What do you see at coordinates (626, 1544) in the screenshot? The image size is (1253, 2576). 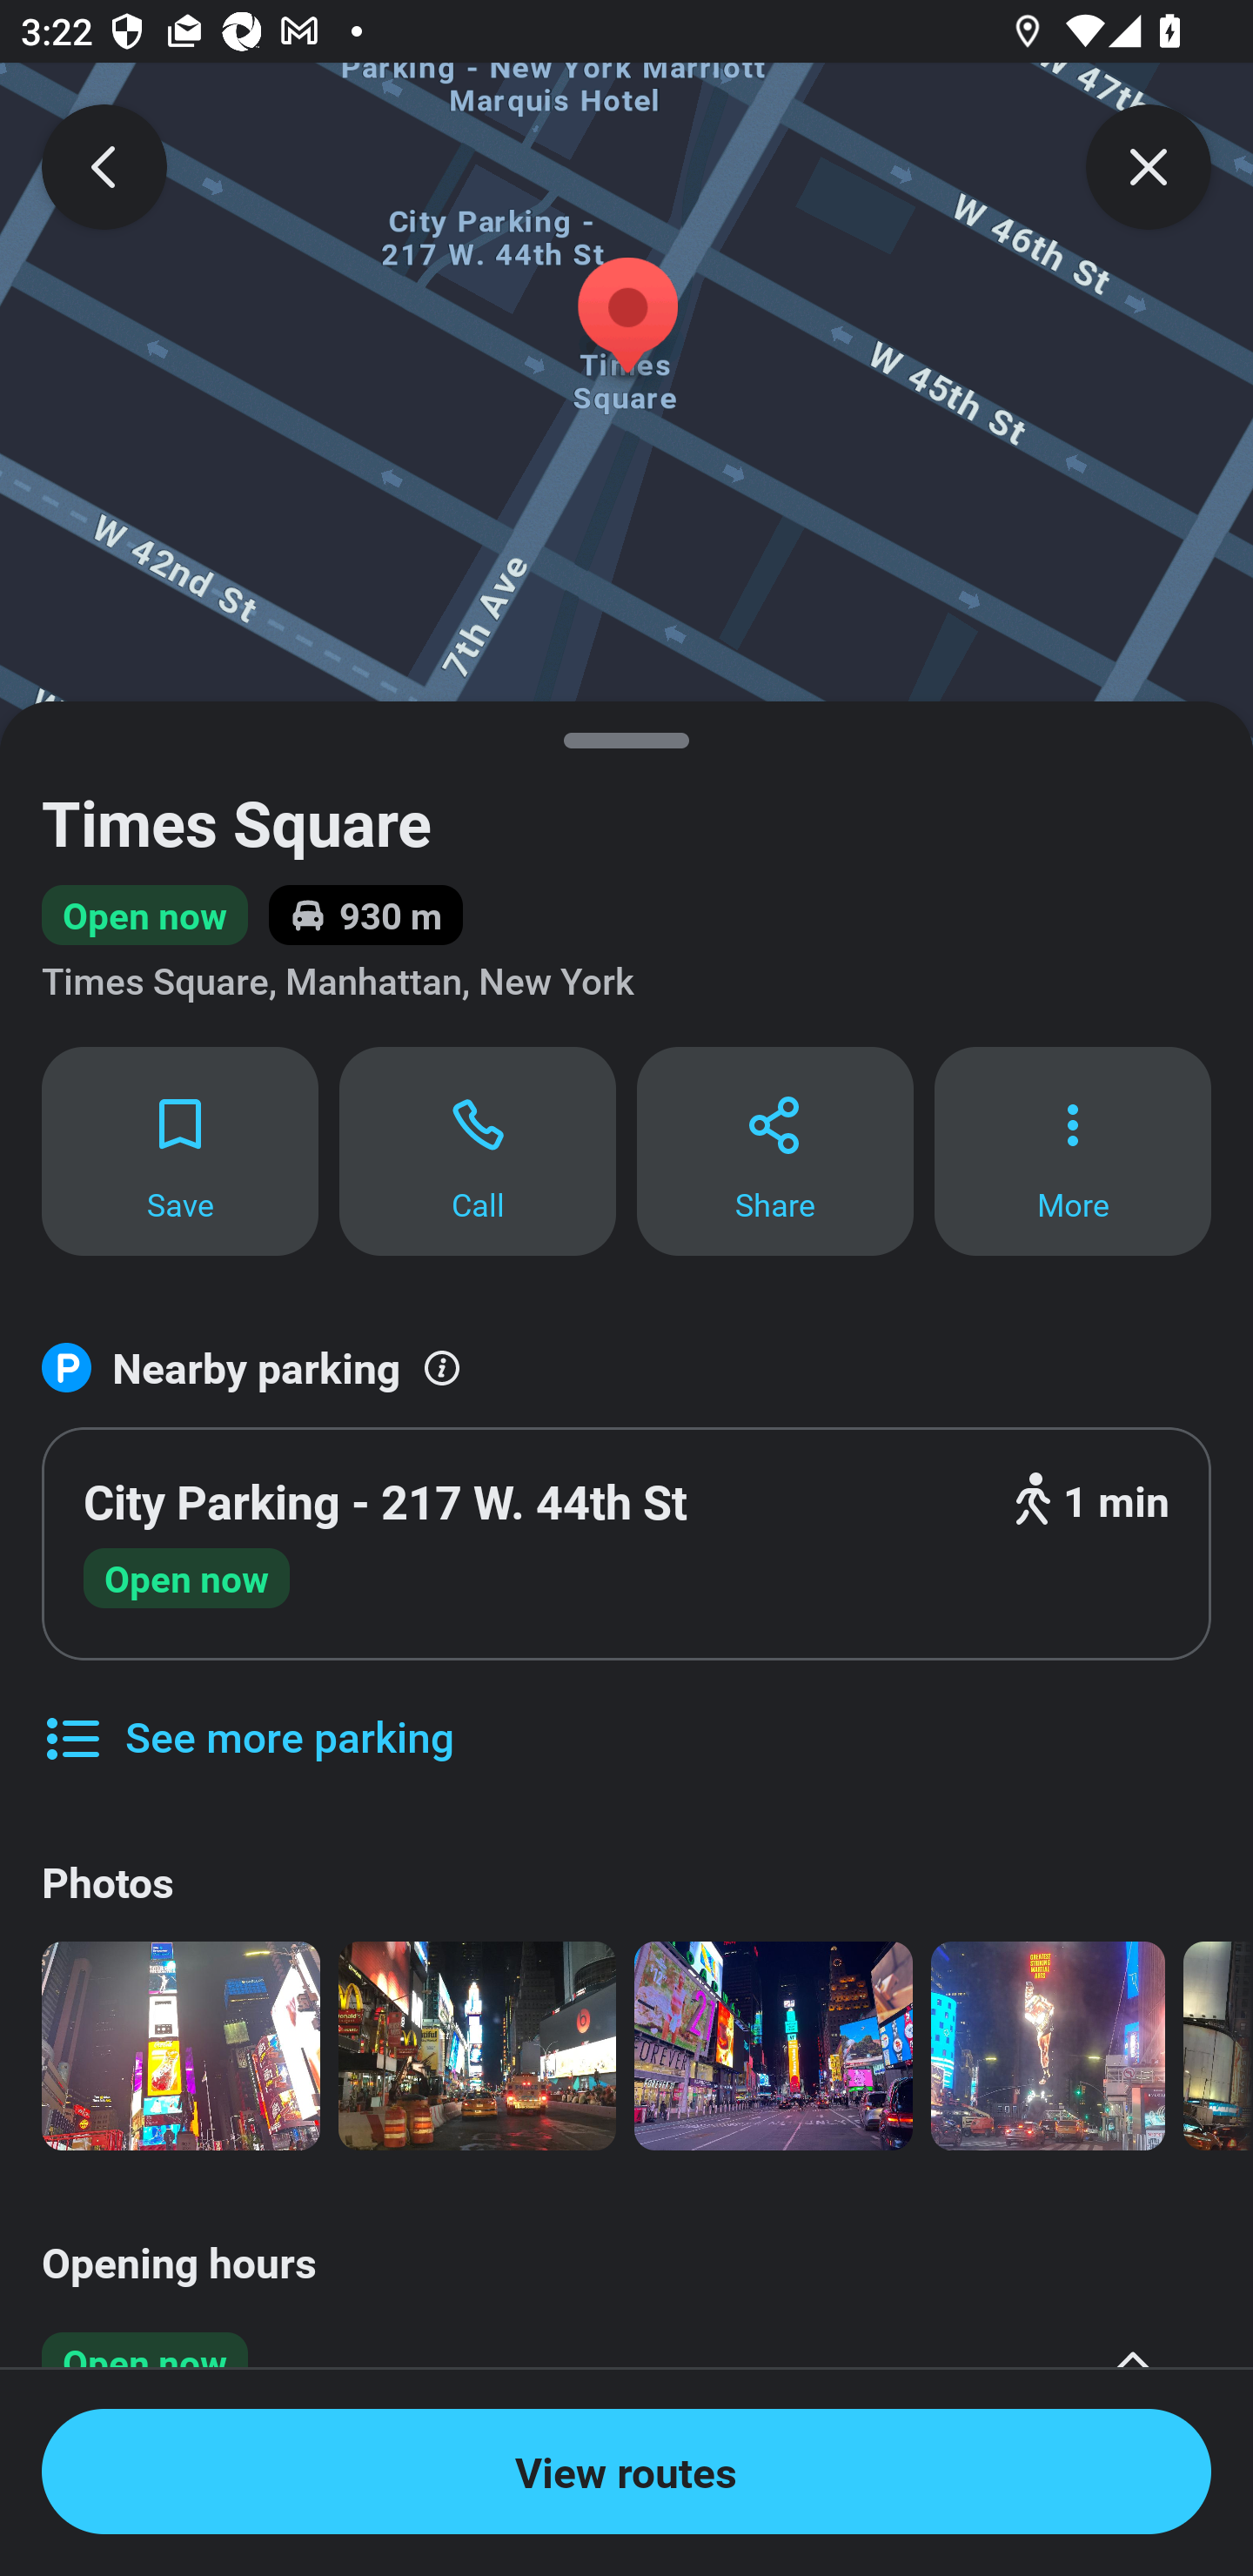 I see `City Parking - 217 W. 44th St 1 min Open now` at bounding box center [626, 1544].